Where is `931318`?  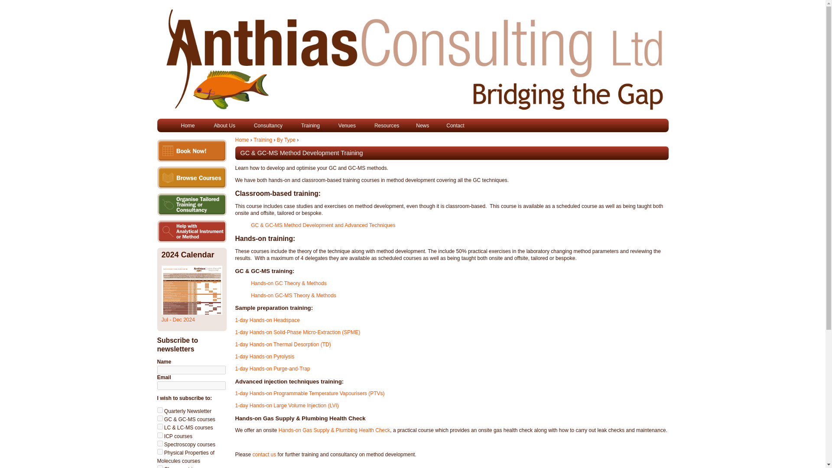 931318 is located at coordinates (159, 426).